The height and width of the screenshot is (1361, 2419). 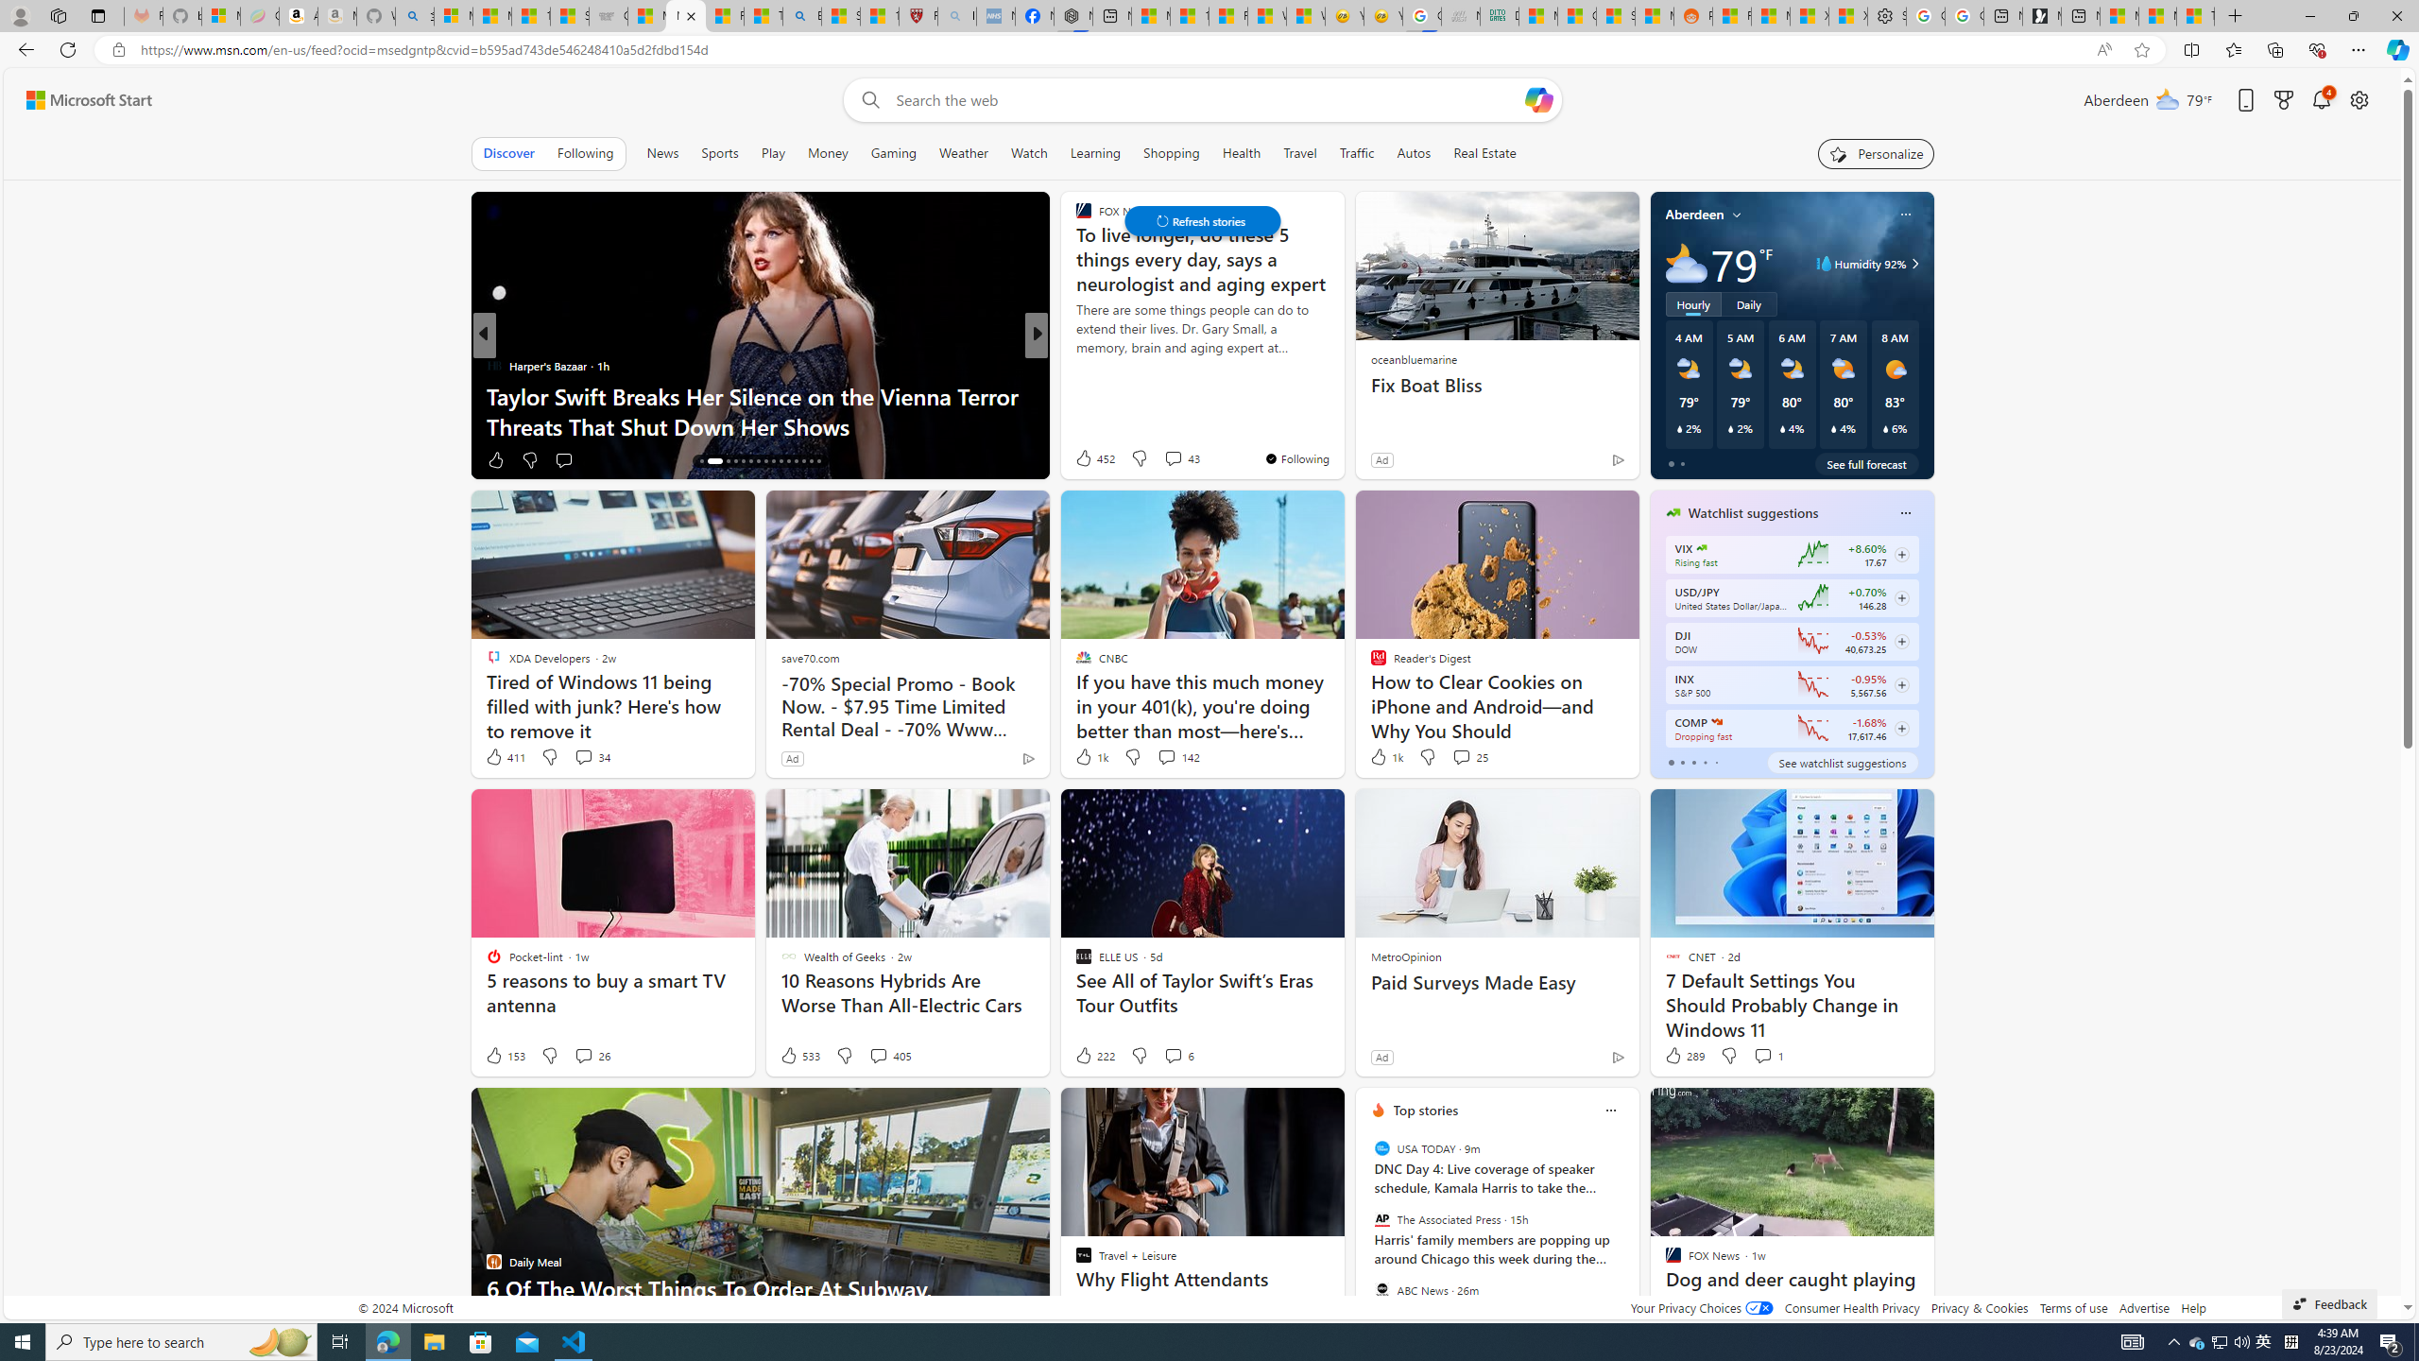 What do you see at coordinates (1085, 459) in the screenshot?
I see `2k Like` at bounding box center [1085, 459].